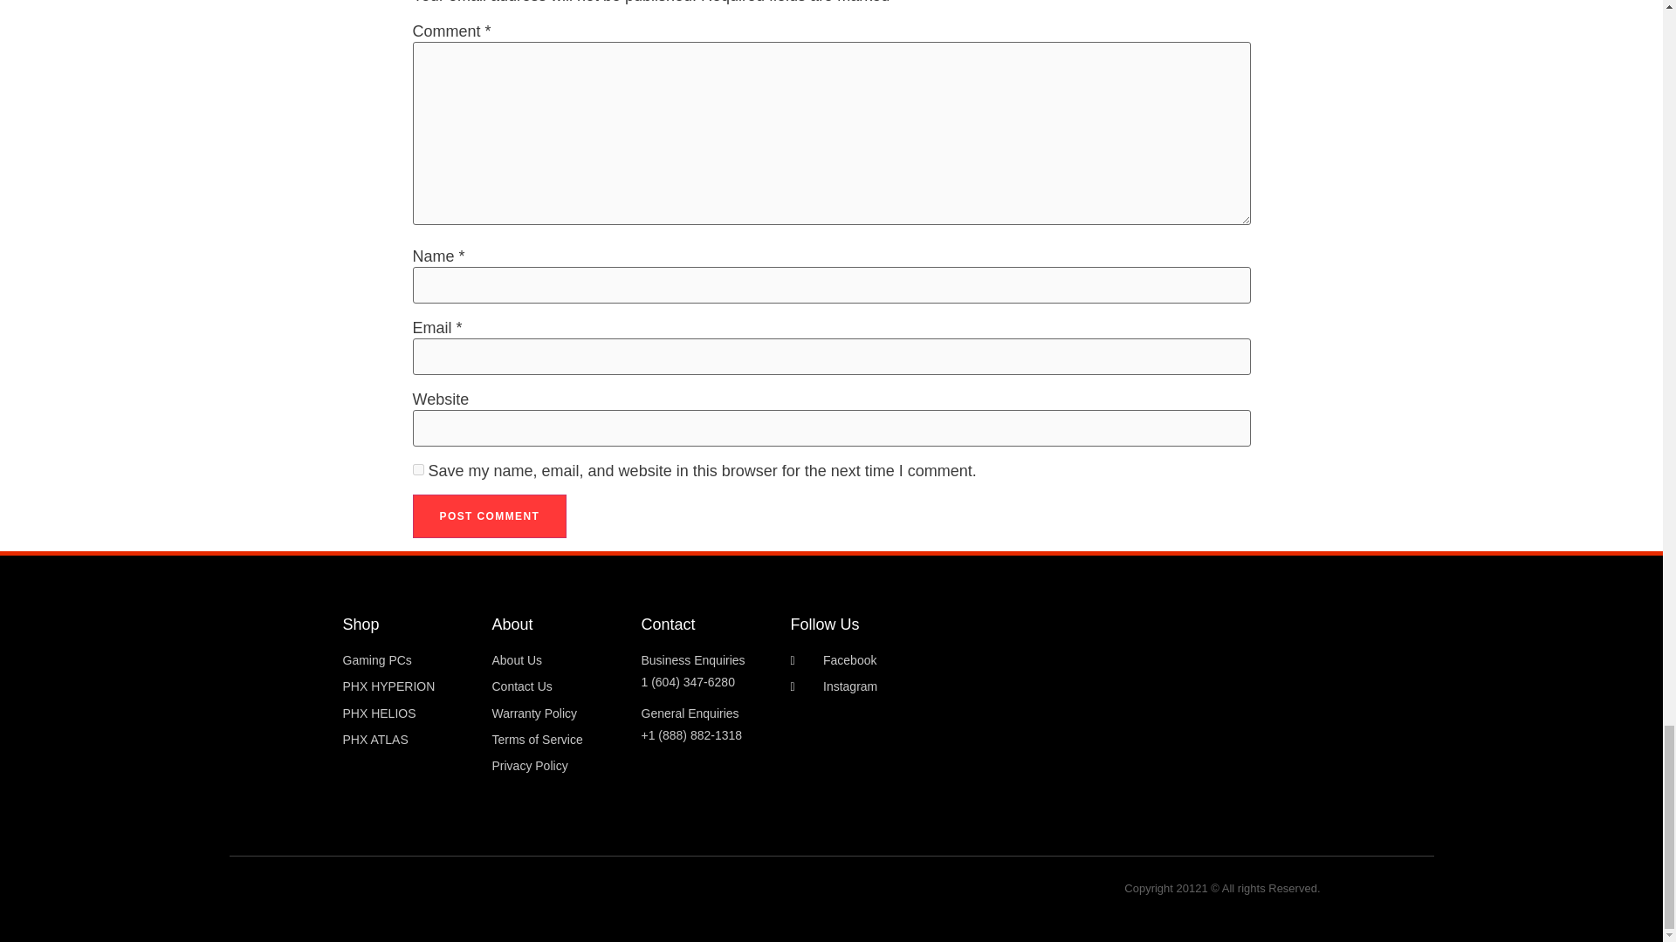 The width and height of the screenshot is (1676, 942). Describe the element at coordinates (558, 713) in the screenshot. I see `Warranty Policy` at that location.